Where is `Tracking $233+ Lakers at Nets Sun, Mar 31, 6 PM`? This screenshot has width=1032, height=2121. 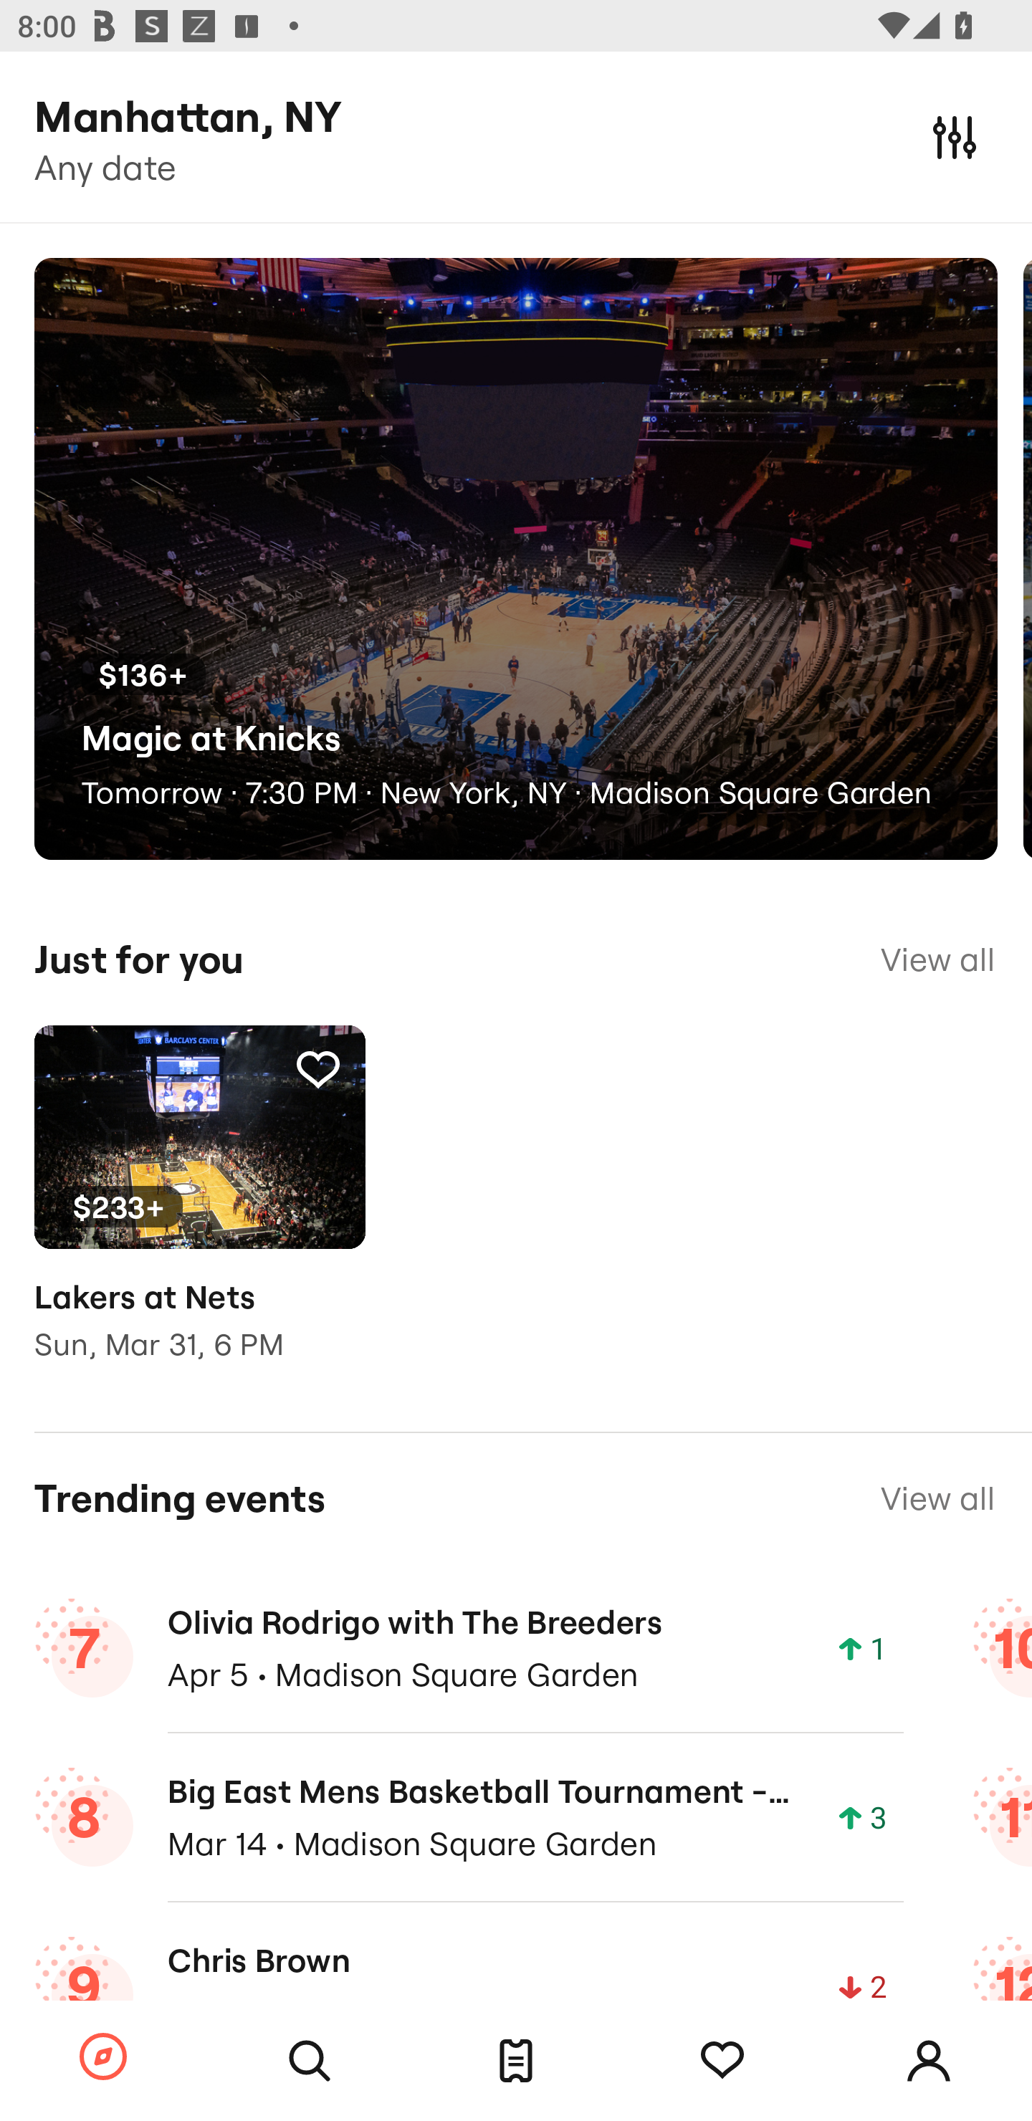 Tracking $233+ Lakers at Nets Sun, Mar 31, 6 PM is located at coordinates (199, 1211).